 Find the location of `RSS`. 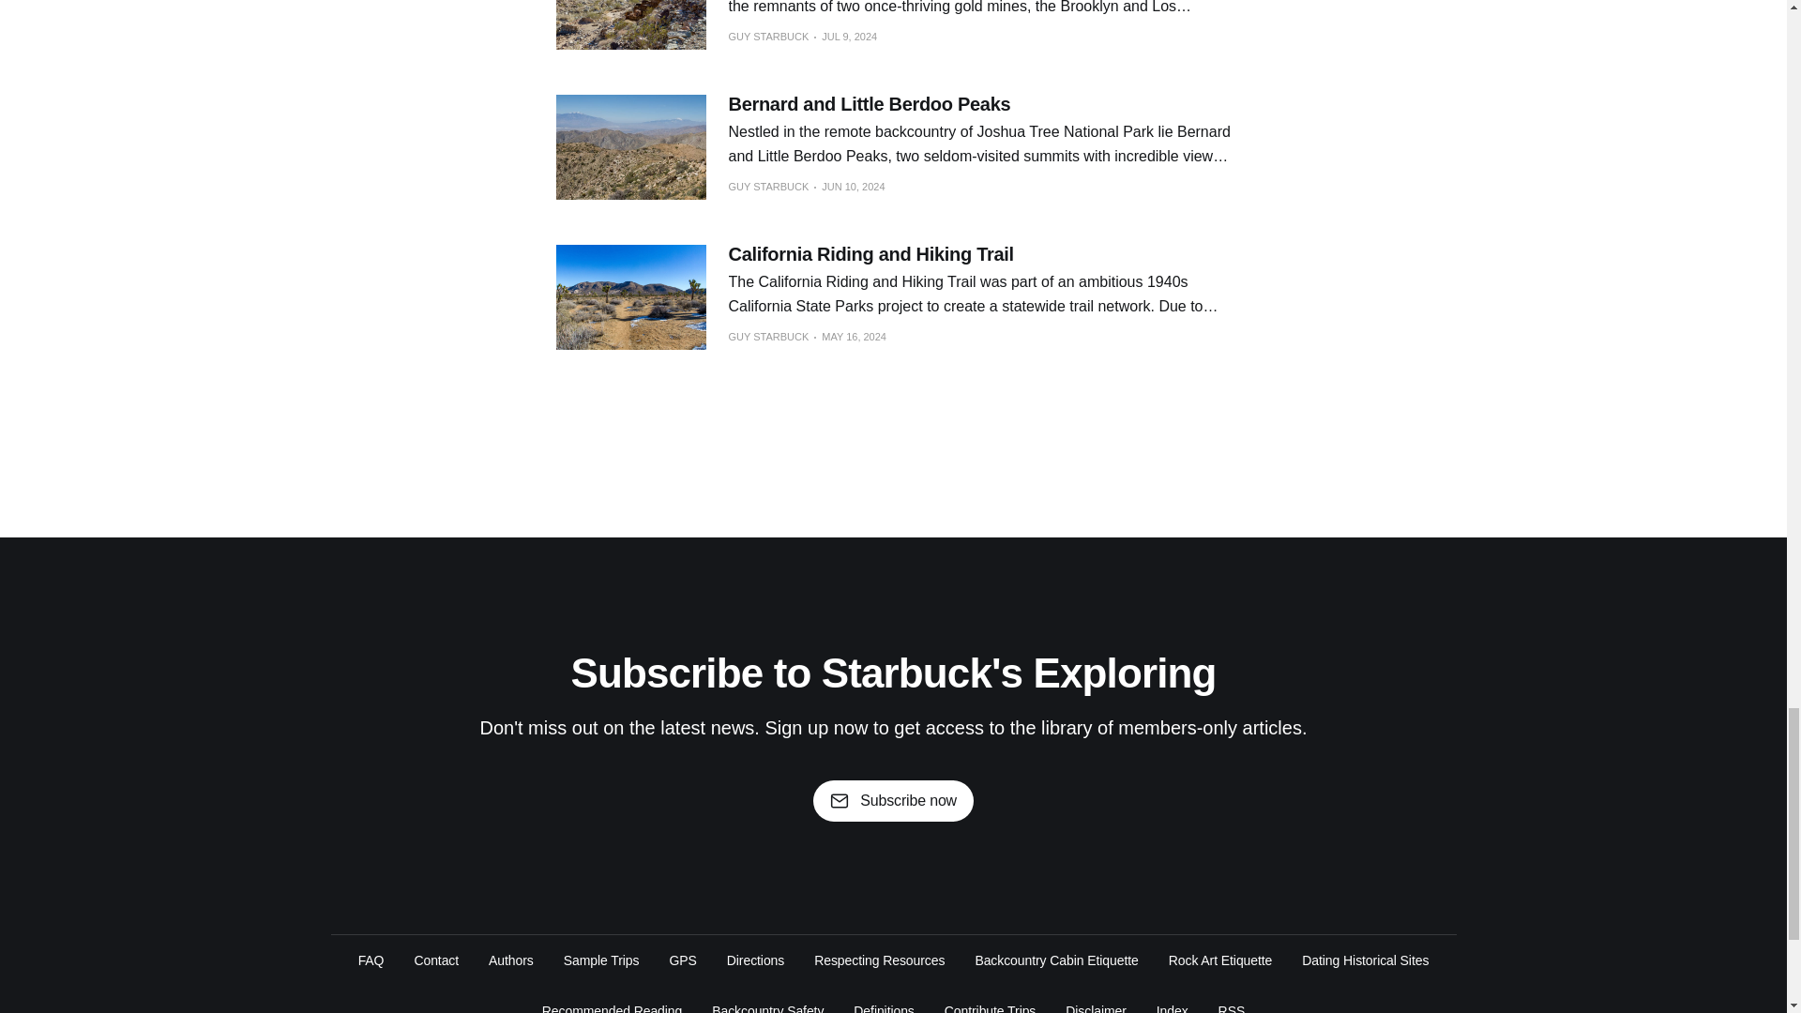

RSS is located at coordinates (1233, 1007).